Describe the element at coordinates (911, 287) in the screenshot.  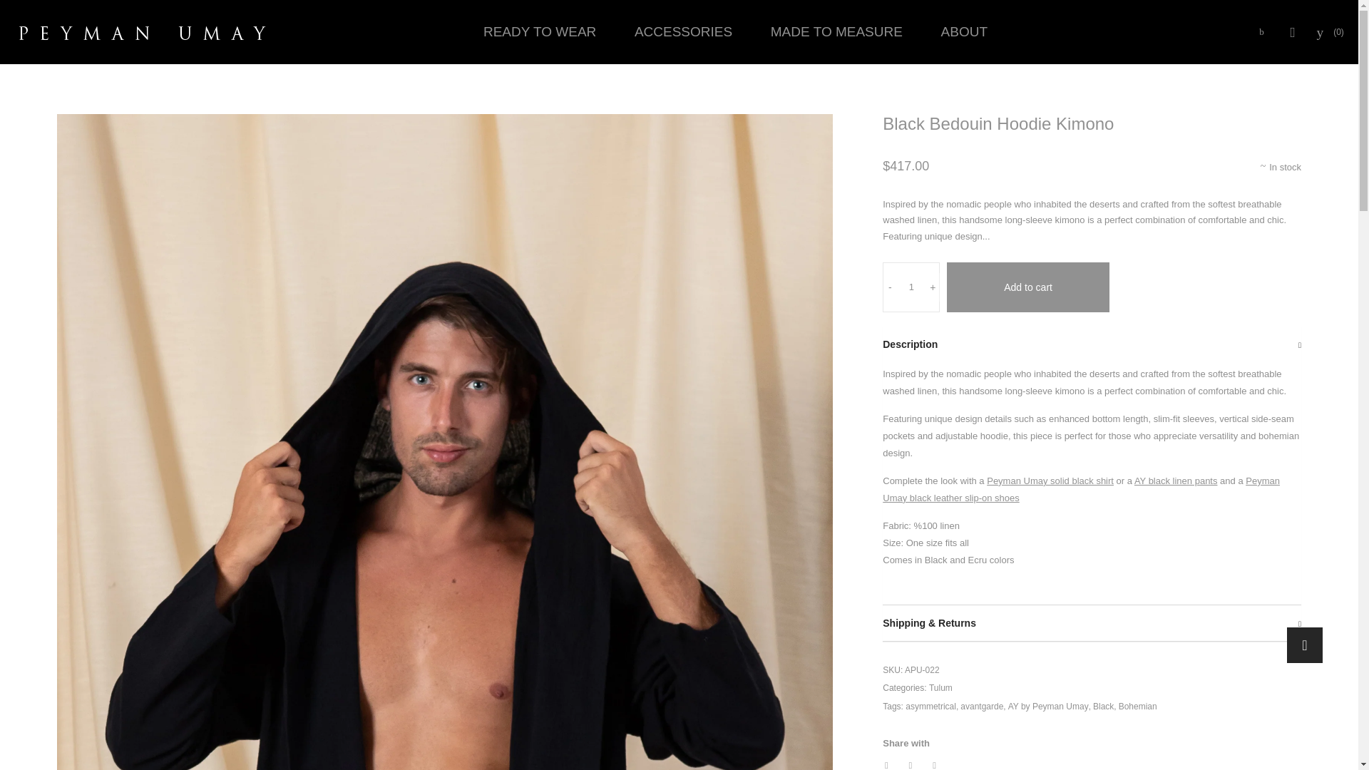
I see `1` at that location.